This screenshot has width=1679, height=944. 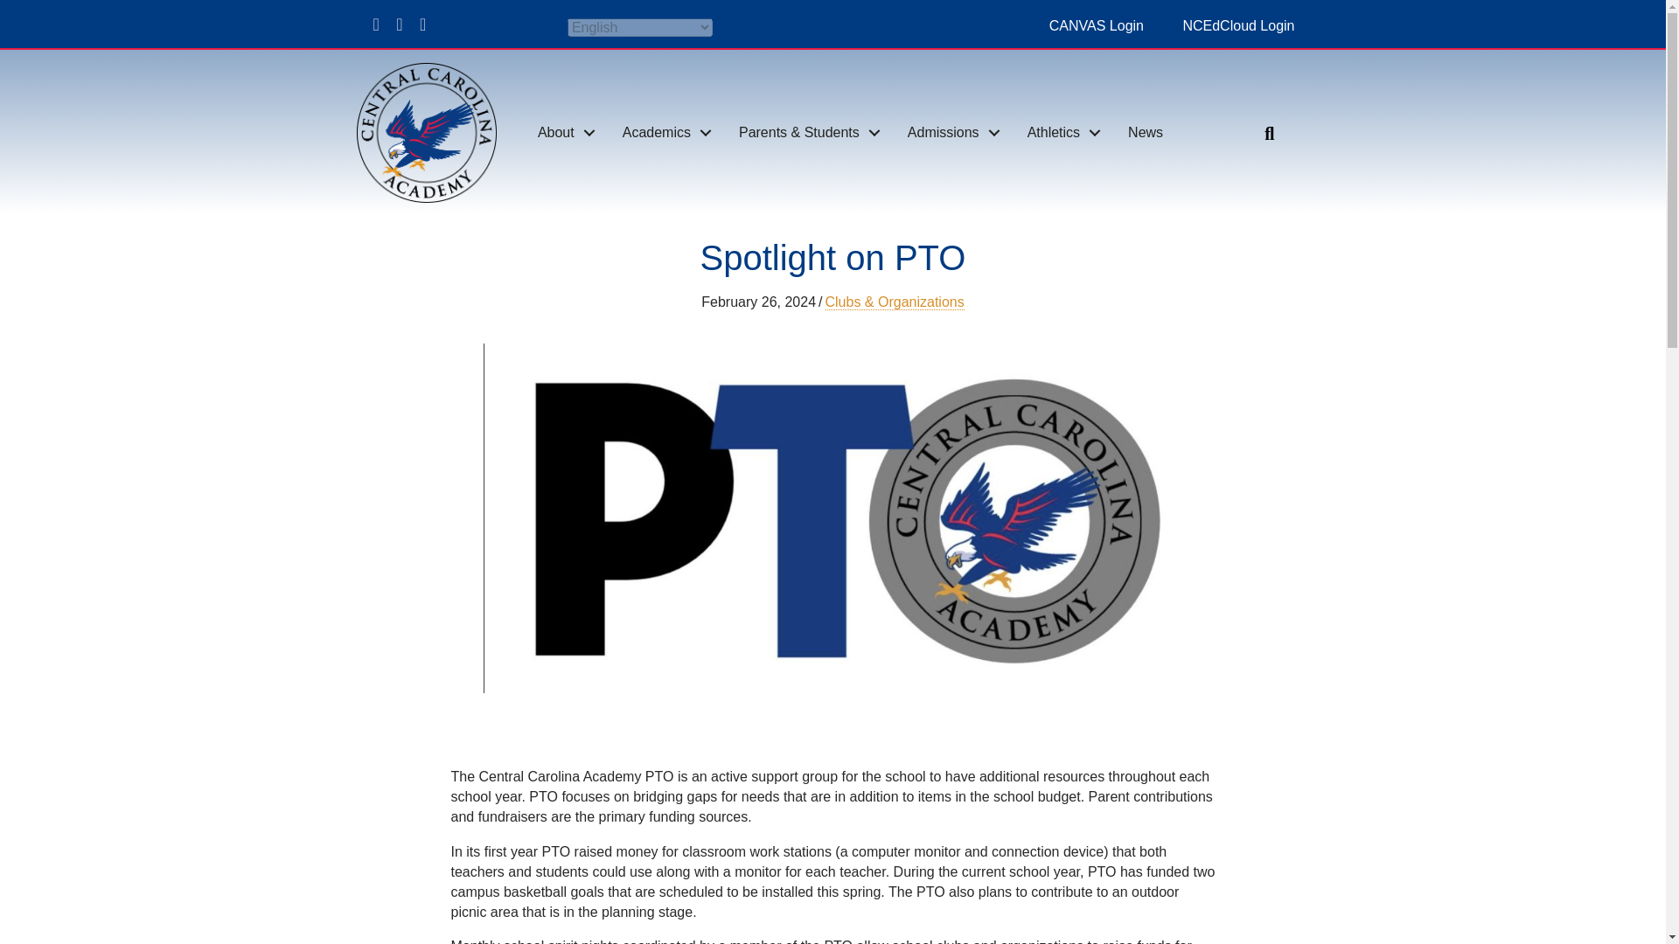 What do you see at coordinates (949, 132) in the screenshot?
I see `Admissions` at bounding box center [949, 132].